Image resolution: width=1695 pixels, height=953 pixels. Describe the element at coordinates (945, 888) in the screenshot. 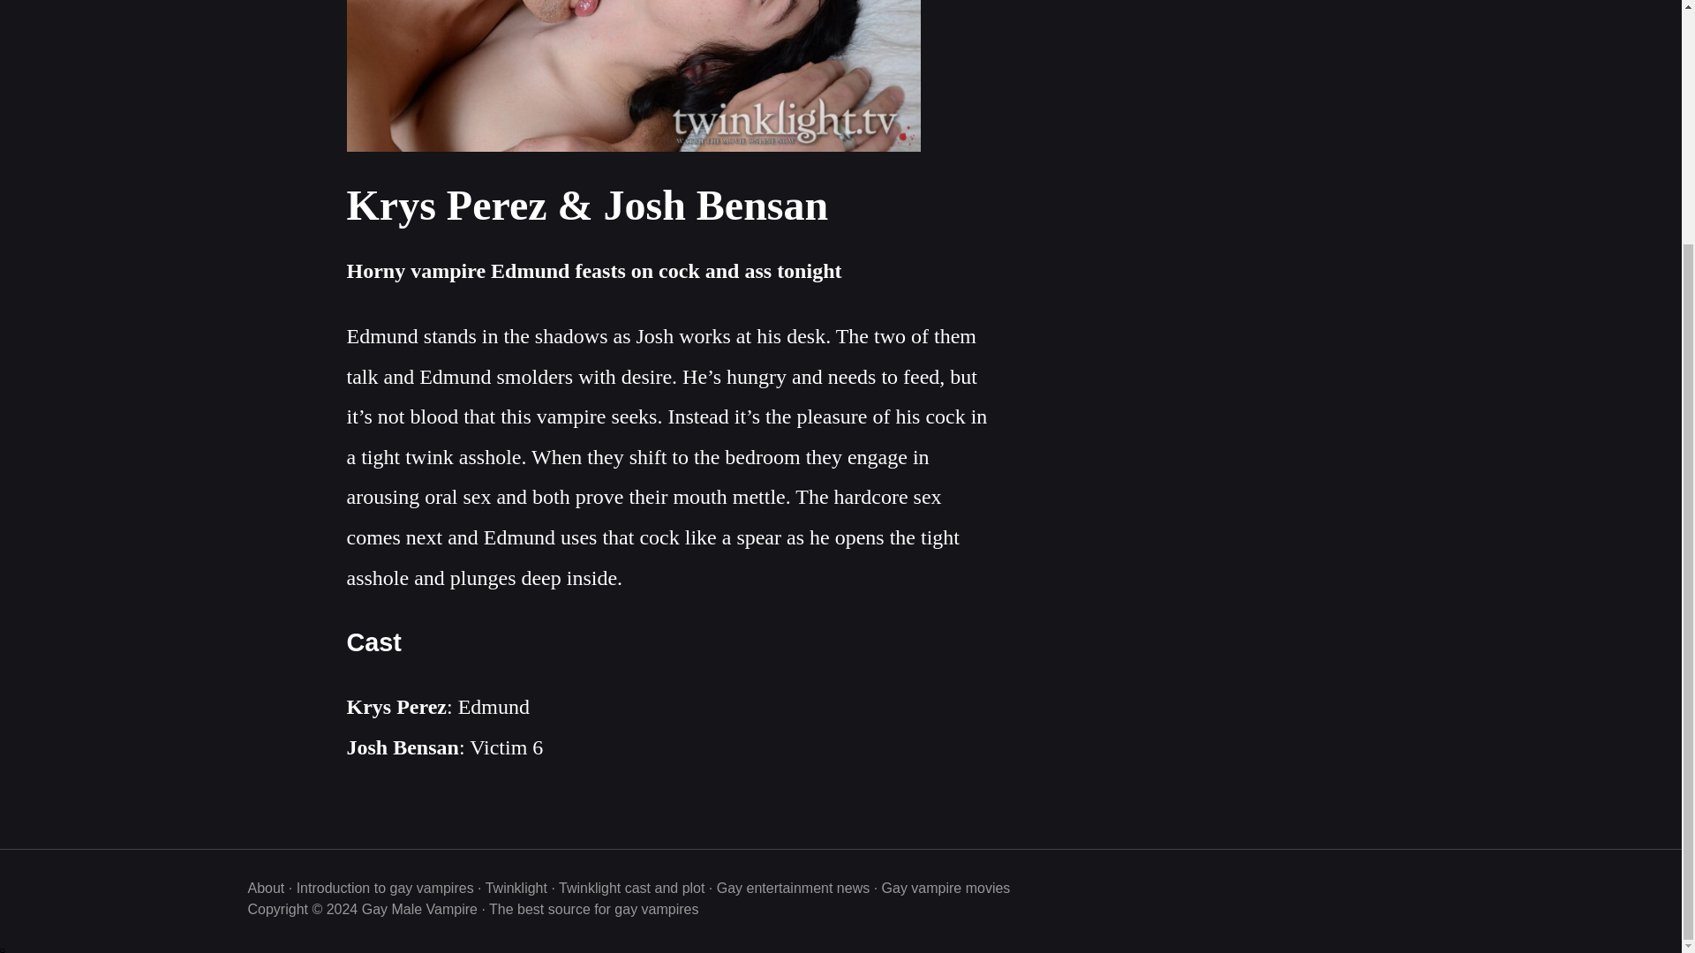

I see `Gay vampire movies` at that location.